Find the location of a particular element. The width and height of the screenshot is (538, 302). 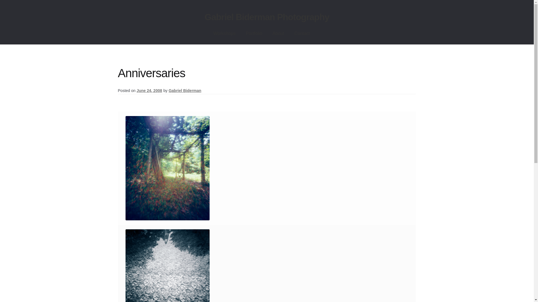

About is located at coordinates (278, 34).